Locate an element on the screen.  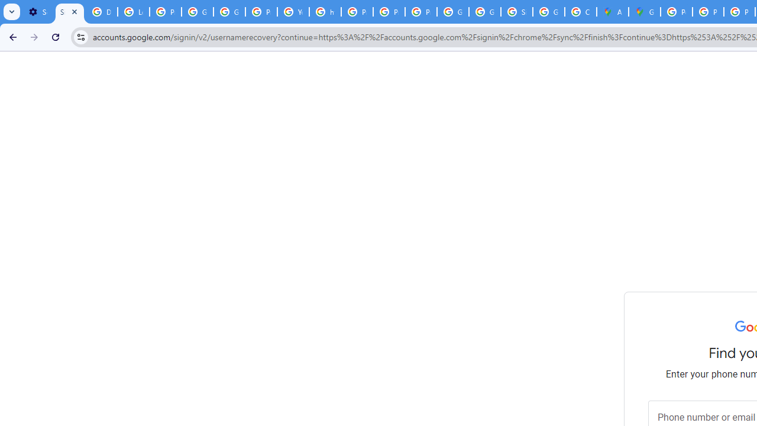
Reload is located at coordinates (56, 37).